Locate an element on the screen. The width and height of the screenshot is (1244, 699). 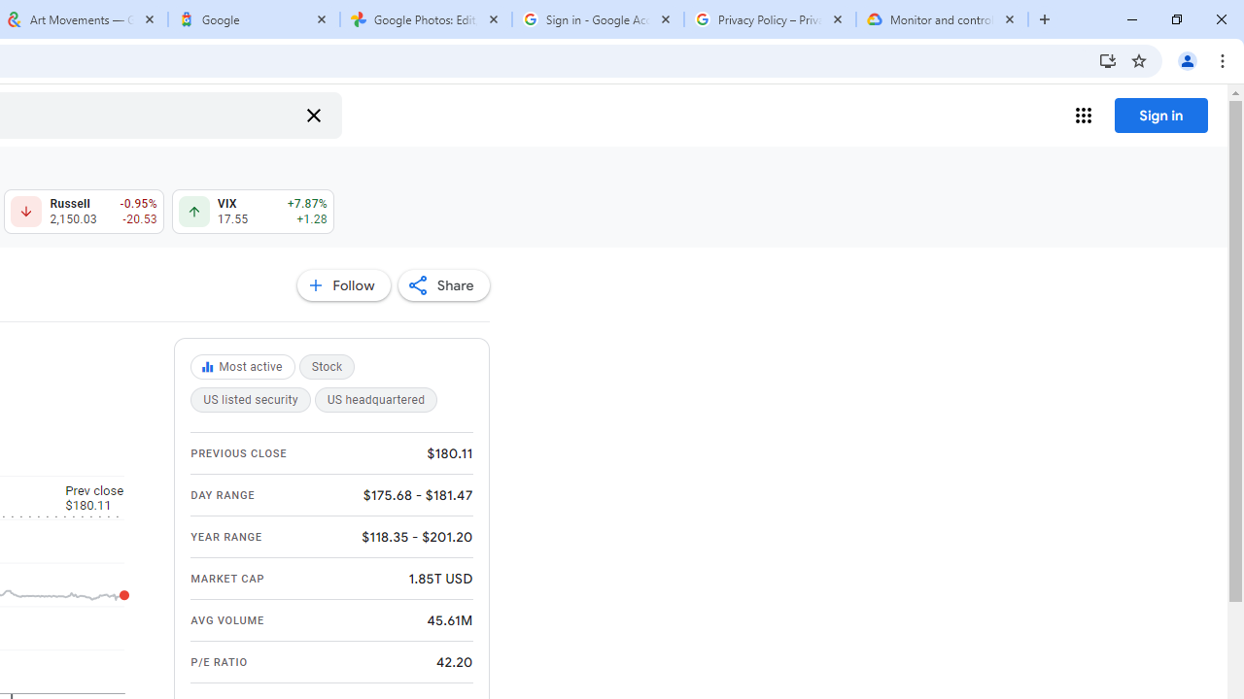
Share is located at coordinates (443, 285).